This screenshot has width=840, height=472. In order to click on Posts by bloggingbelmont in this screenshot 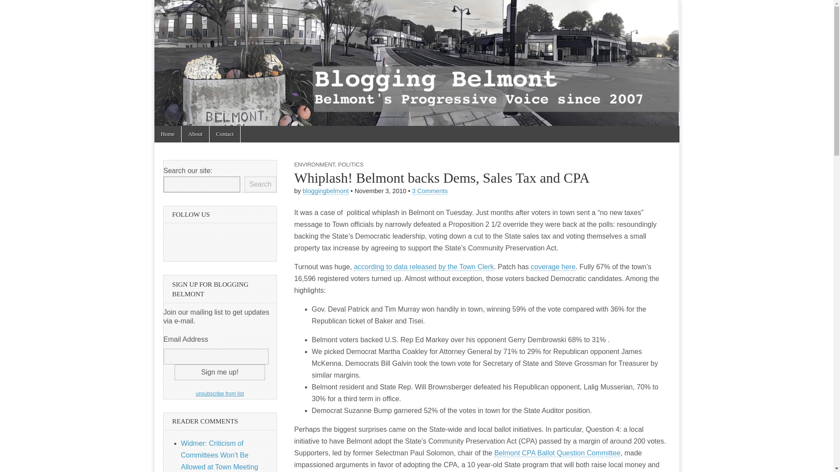, I will do `click(325, 191)`.